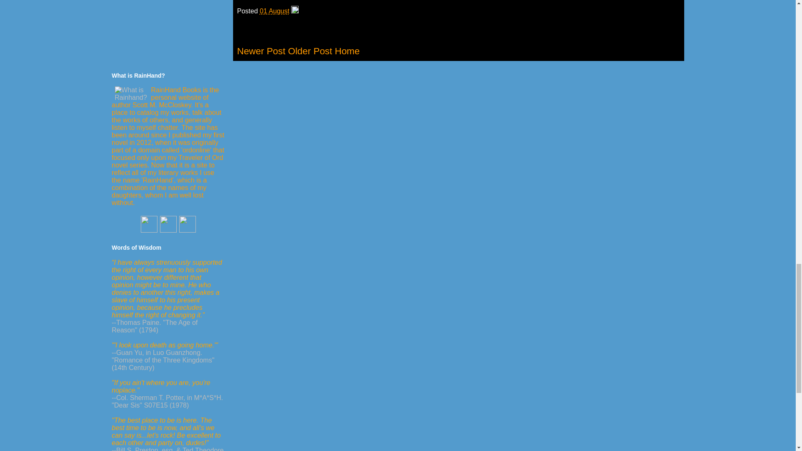  I want to click on Home, so click(347, 51).